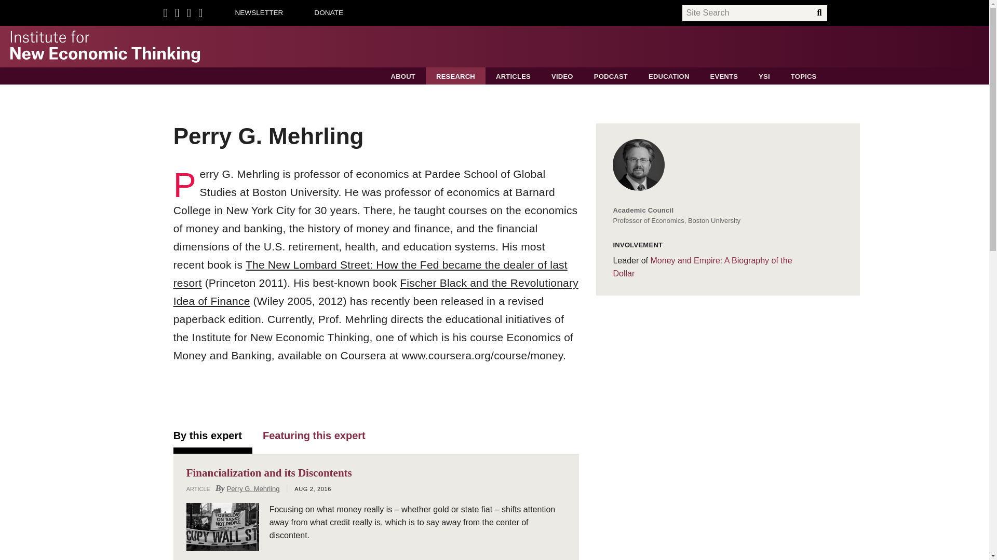  What do you see at coordinates (513, 76) in the screenshot?
I see `ARTICLES` at bounding box center [513, 76].